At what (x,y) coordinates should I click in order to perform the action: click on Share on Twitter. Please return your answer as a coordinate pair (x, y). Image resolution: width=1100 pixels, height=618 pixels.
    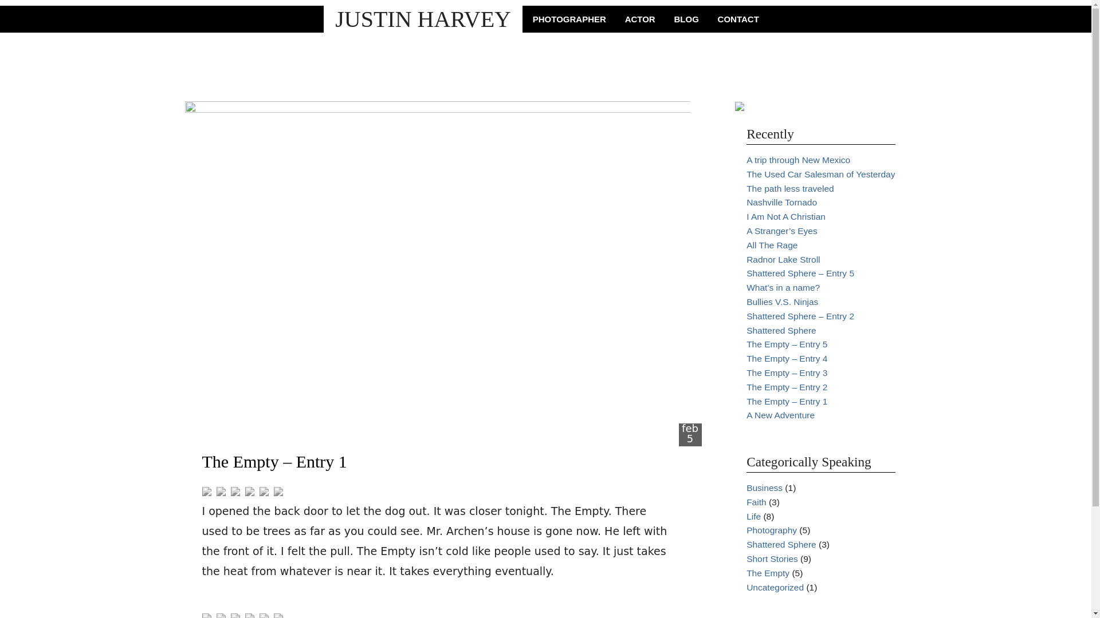
    Looking at the image, I should click on (222, 492).